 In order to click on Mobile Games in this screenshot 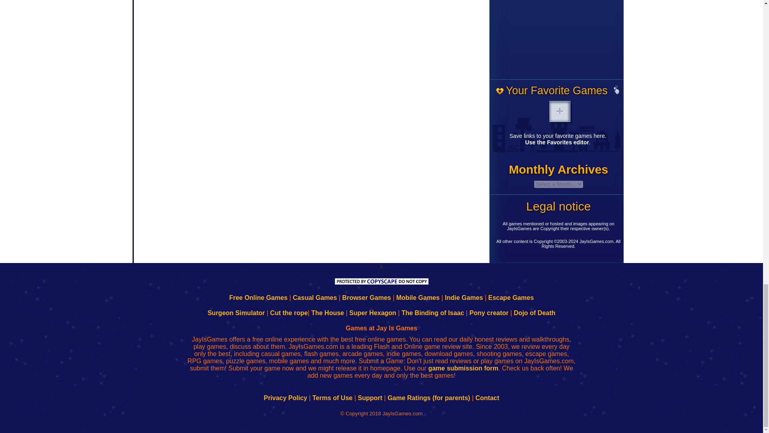, I will do `click(417, 297)`.